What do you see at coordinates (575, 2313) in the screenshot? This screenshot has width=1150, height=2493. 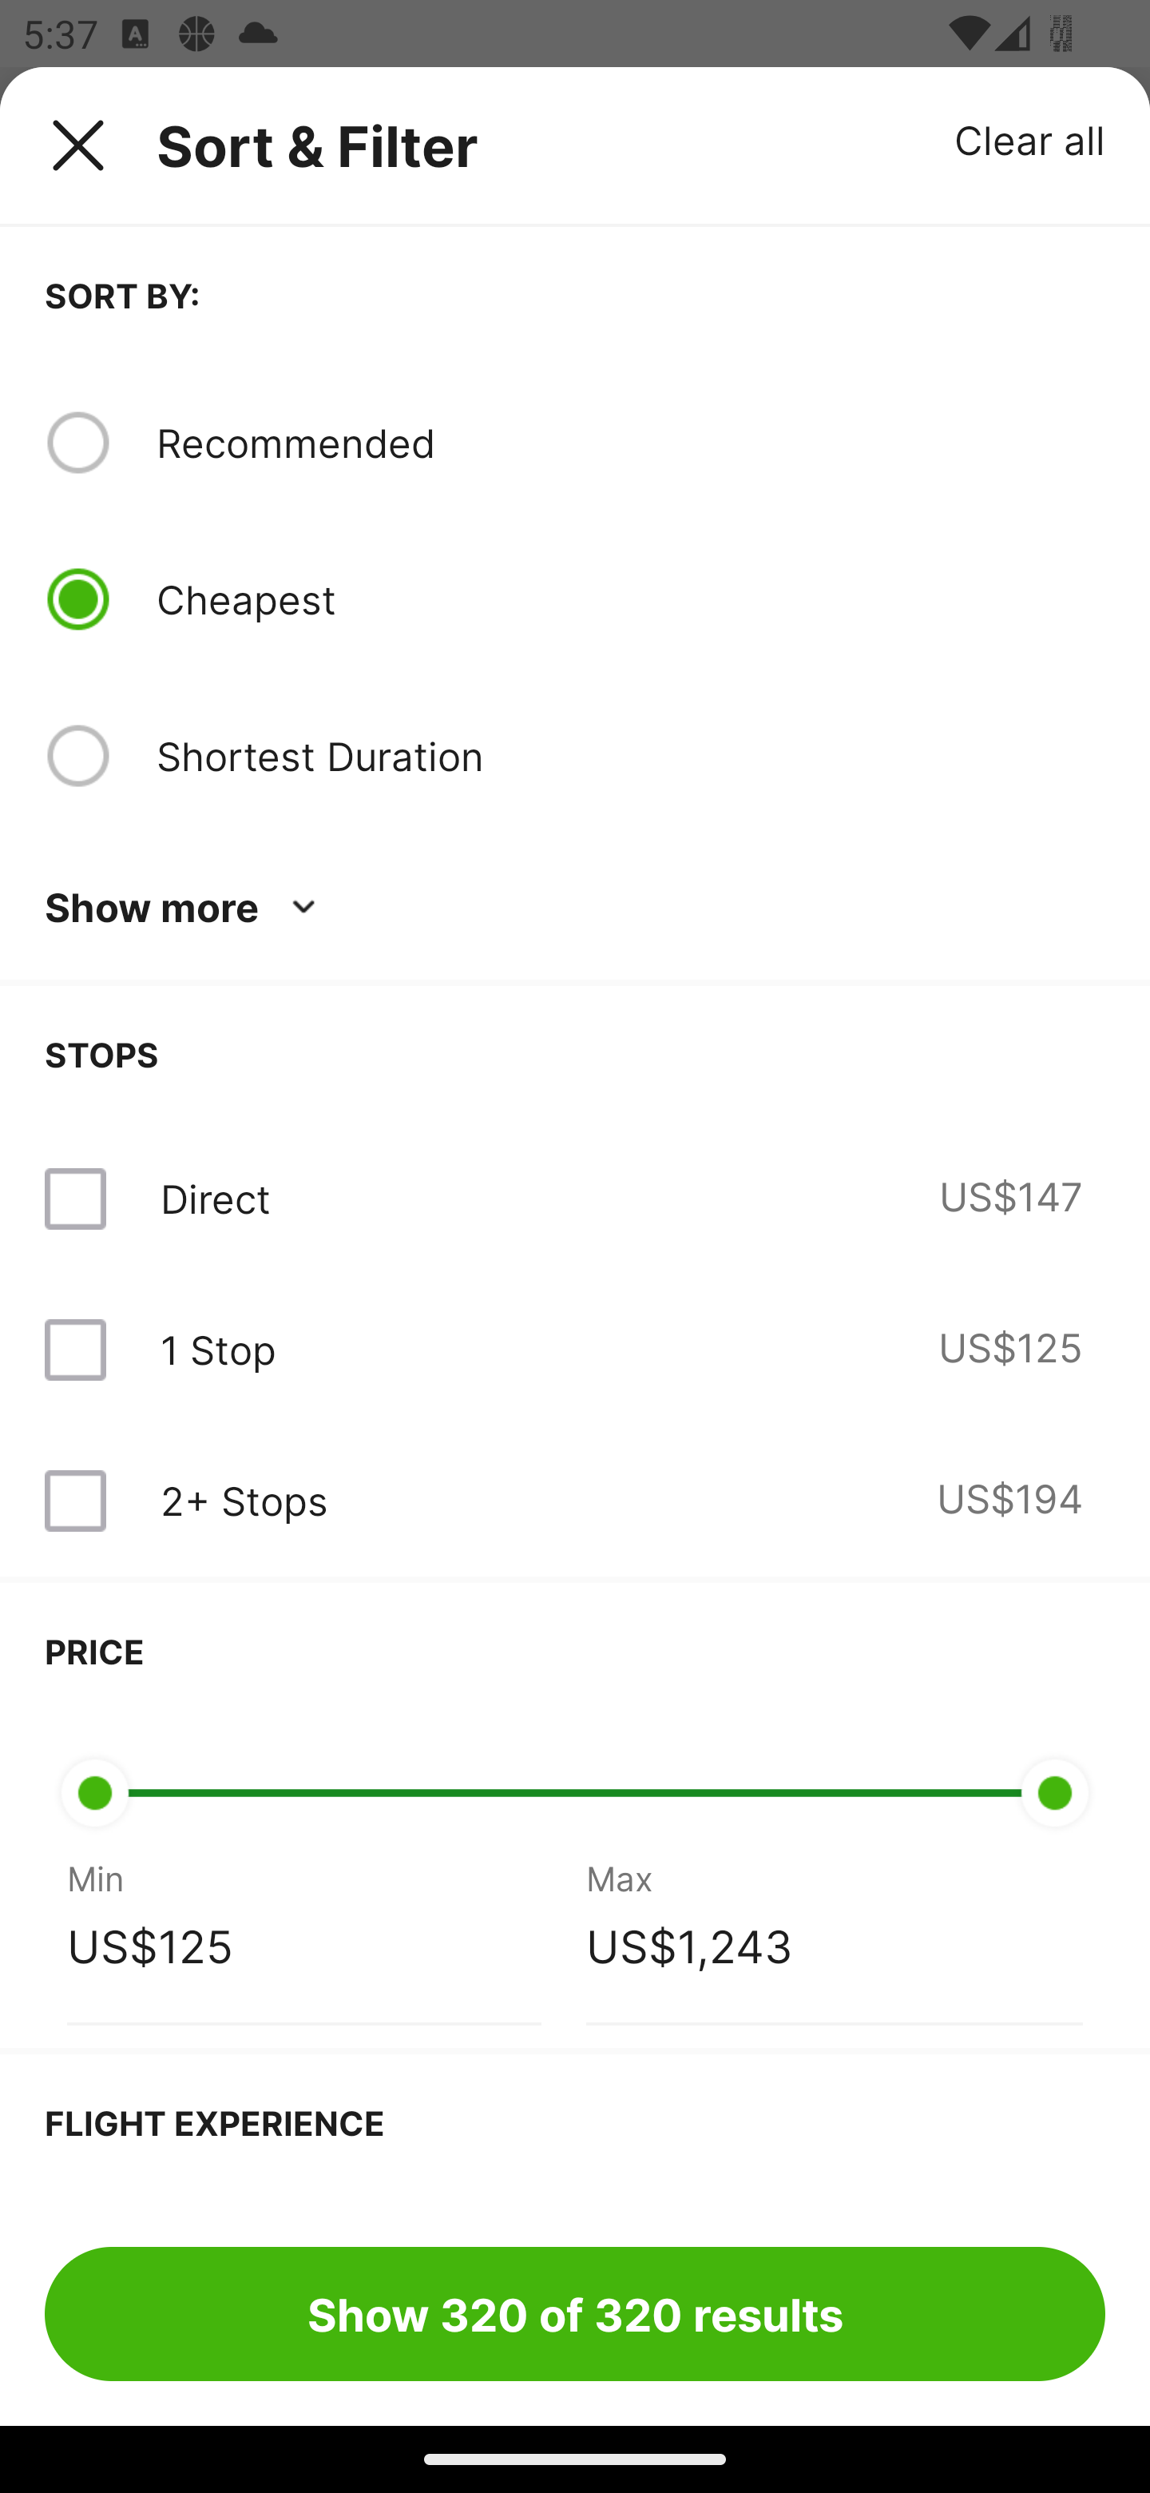 I see `Show 320 of 320 results` at bounding box center [575, 2313].